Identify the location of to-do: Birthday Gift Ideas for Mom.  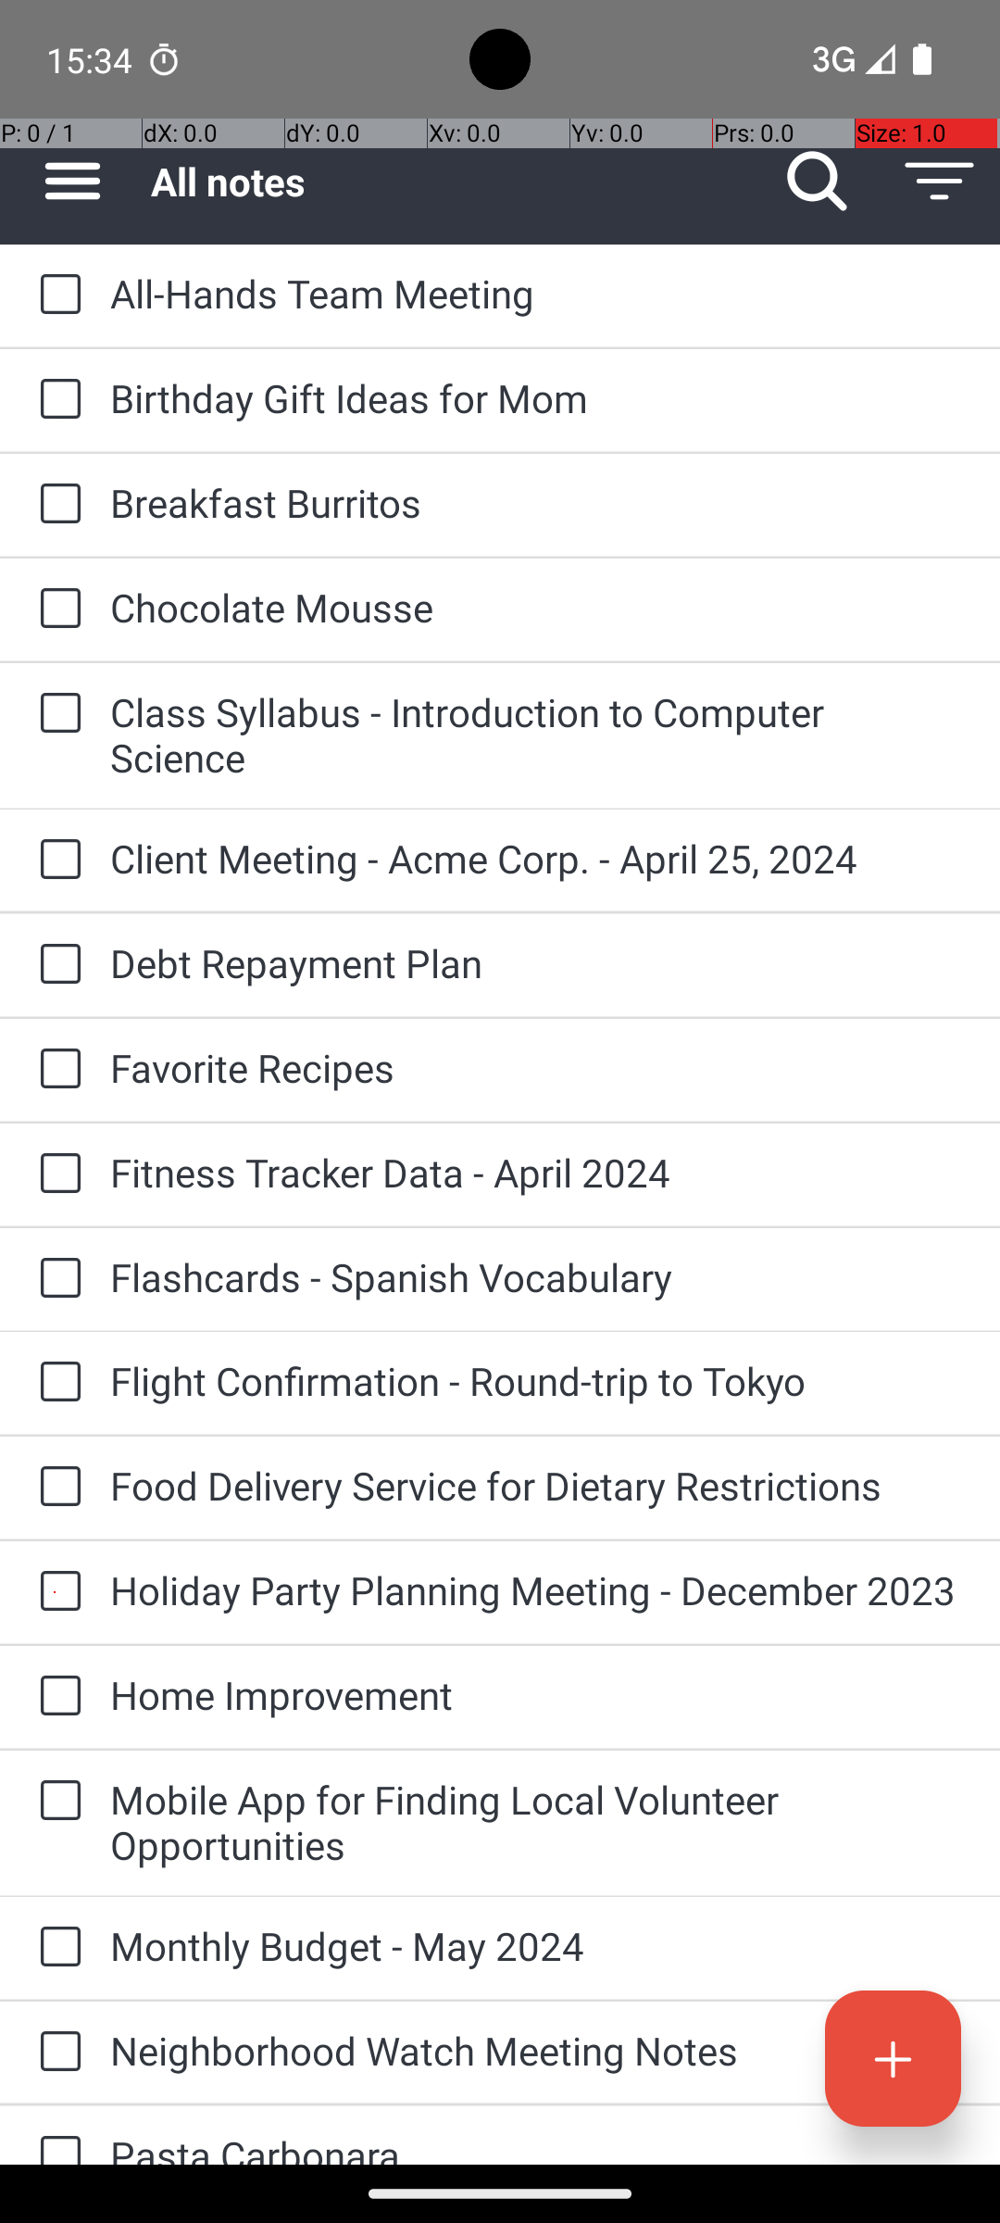
(56, 400).